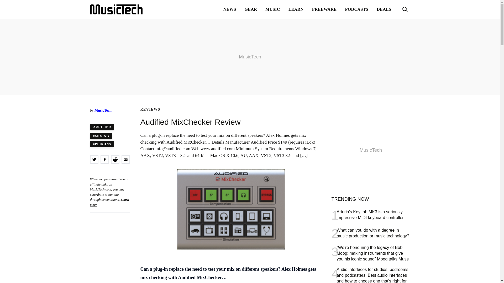 This screenshot has height=283, width=504. Describe the element at coordinates (109, 116) in the screenshot. I see `Published October 28, 2016 11:23AM` at that location.